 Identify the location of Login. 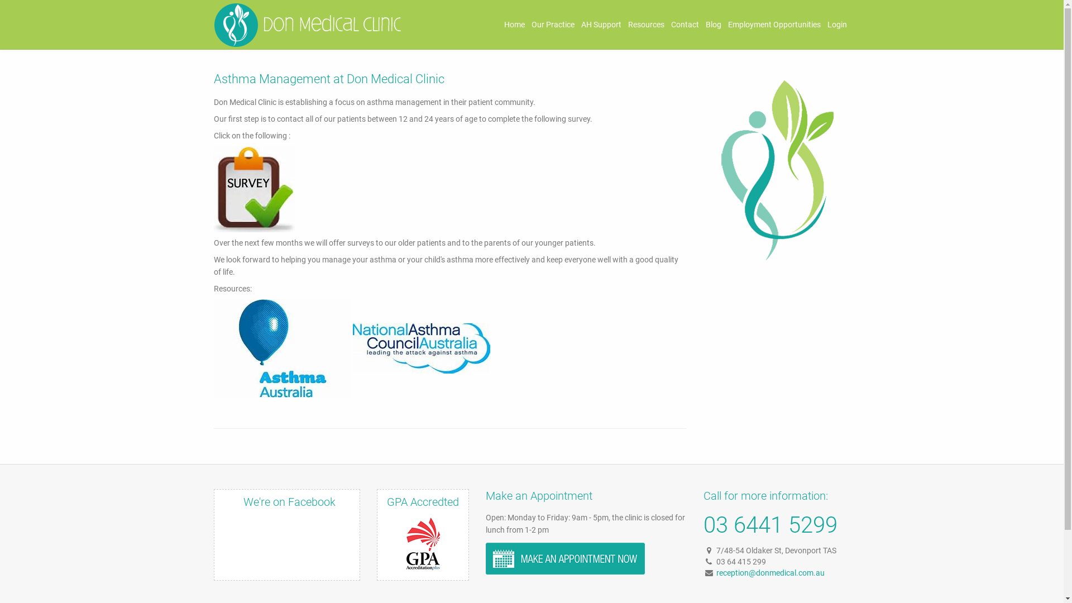
(837, 25).